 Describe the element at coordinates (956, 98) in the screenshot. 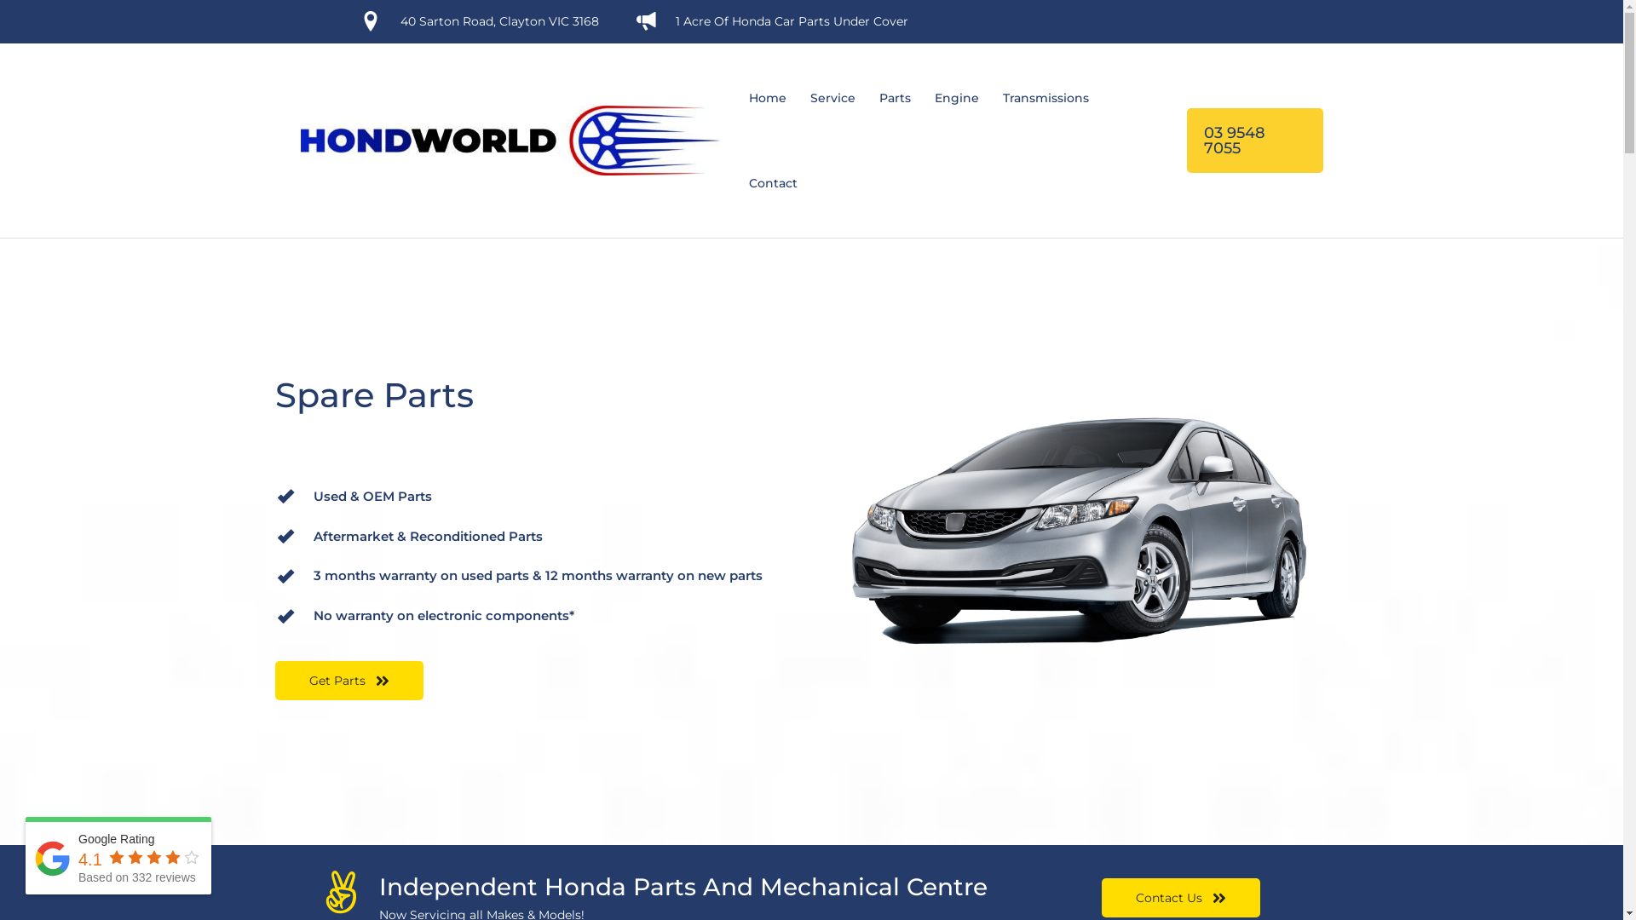

I see `Engine` at that location.